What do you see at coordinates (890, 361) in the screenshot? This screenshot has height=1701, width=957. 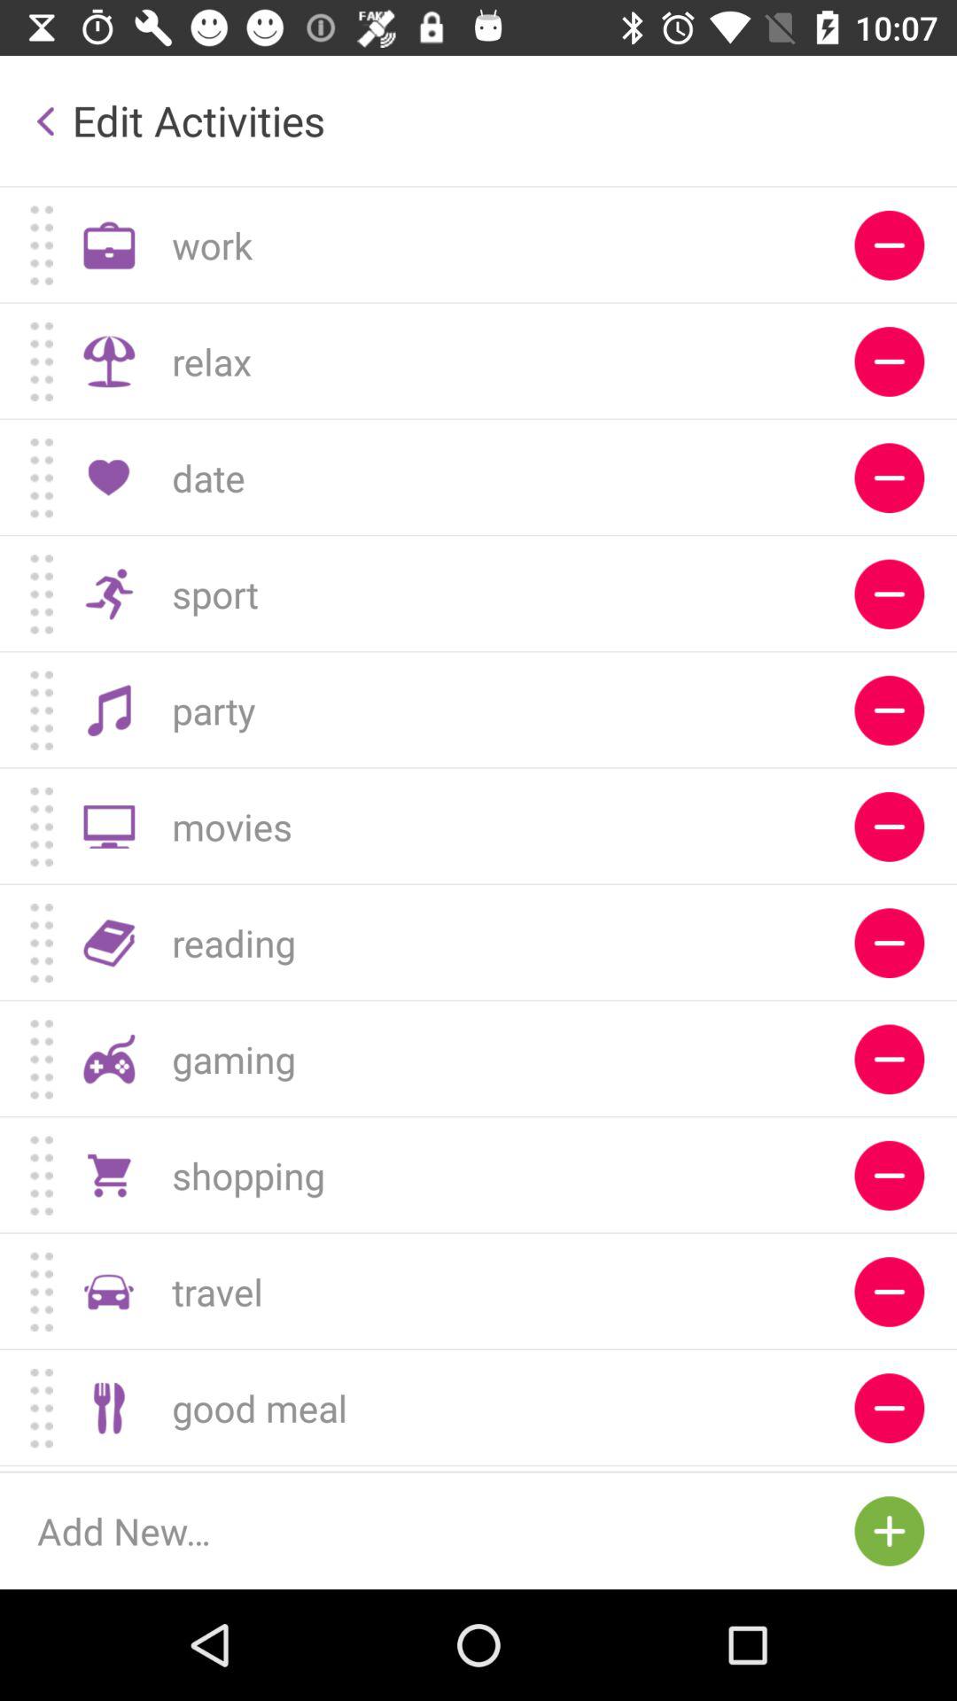 I see `remove activity` at bounding box center [890, 361].